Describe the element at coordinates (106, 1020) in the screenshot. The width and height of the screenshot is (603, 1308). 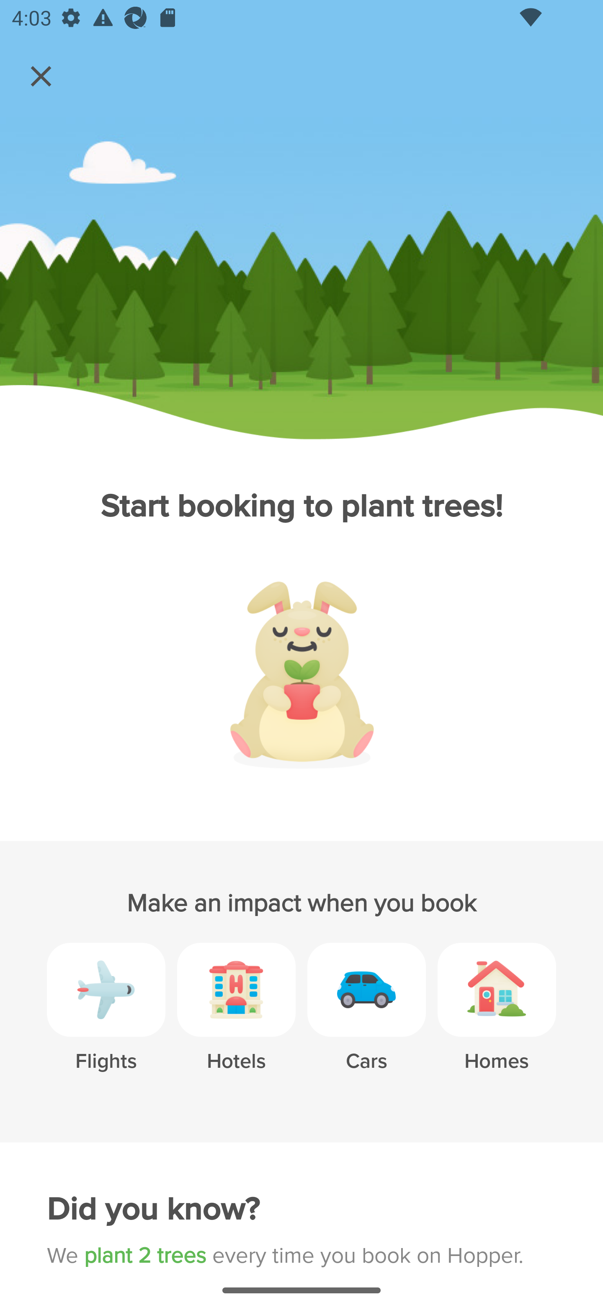
I see `Flights` at that location.